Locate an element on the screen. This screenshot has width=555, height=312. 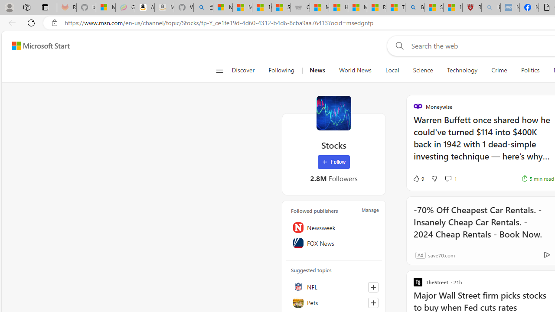
Web search is located at coordinates (398, 45).